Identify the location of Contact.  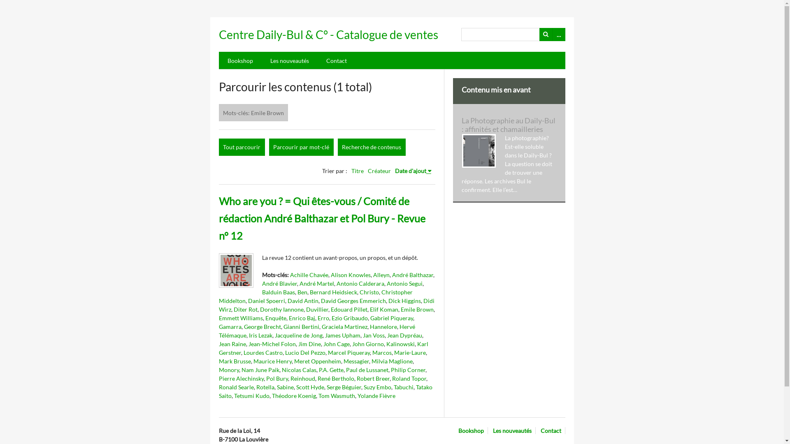
(553, 431).